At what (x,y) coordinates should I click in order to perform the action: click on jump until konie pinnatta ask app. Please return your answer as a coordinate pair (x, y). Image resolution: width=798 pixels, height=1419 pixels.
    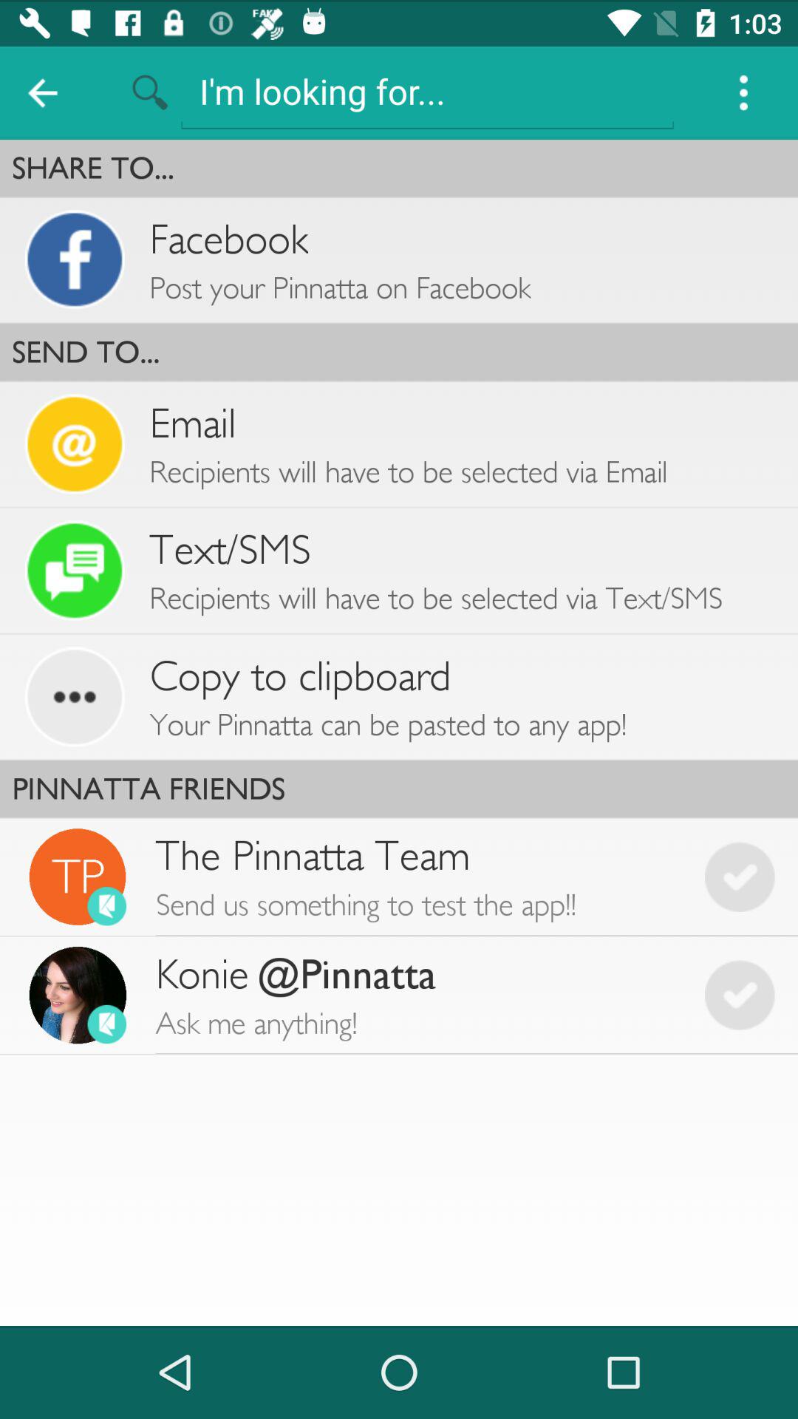
    Looking at the image, I should click on (418, 995).